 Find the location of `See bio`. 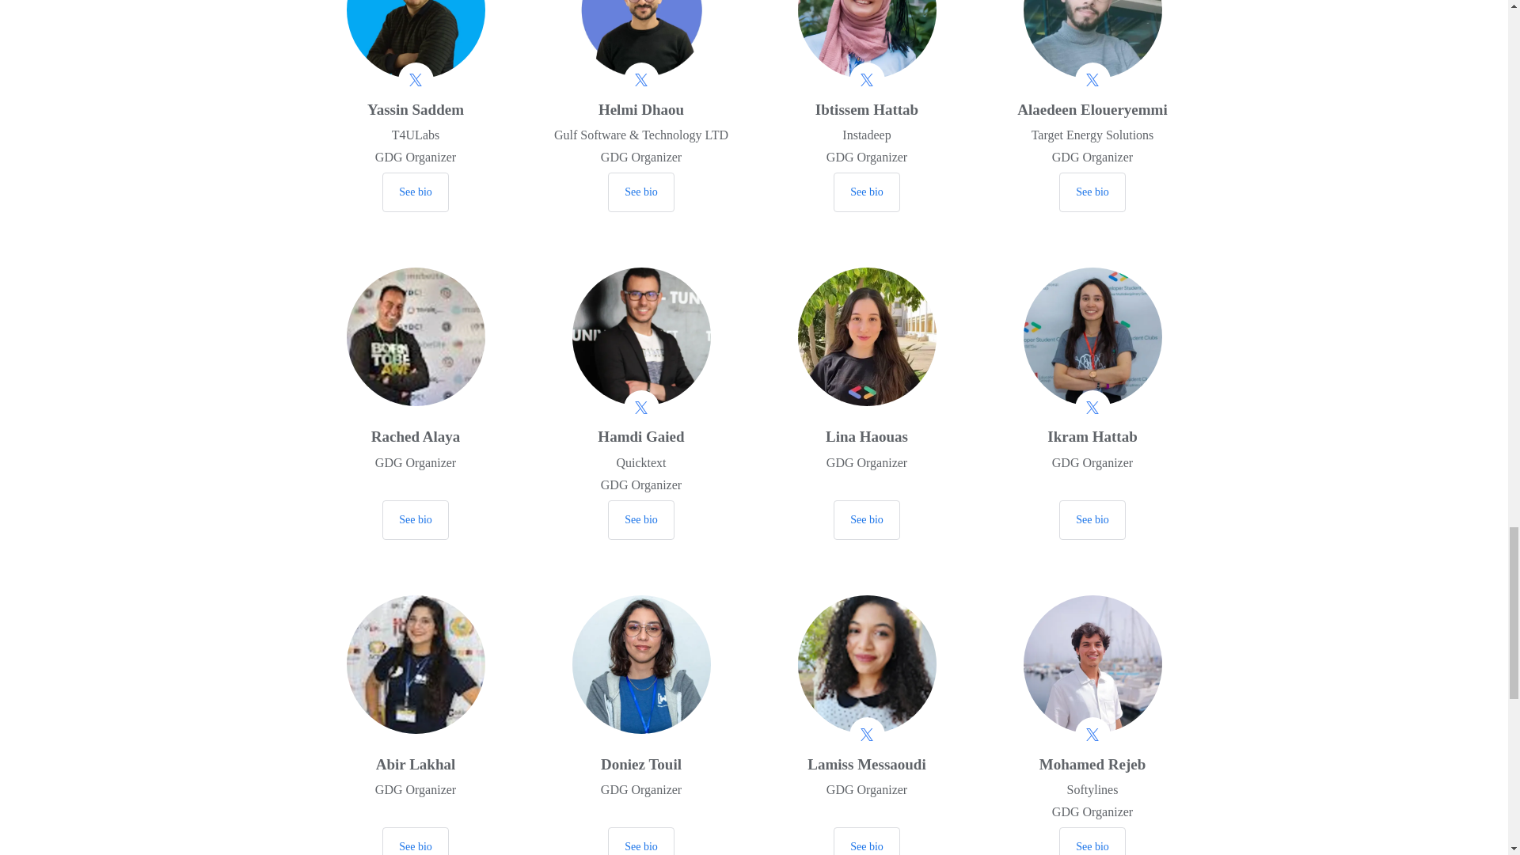

See bio is located at coordinates (415, 192).